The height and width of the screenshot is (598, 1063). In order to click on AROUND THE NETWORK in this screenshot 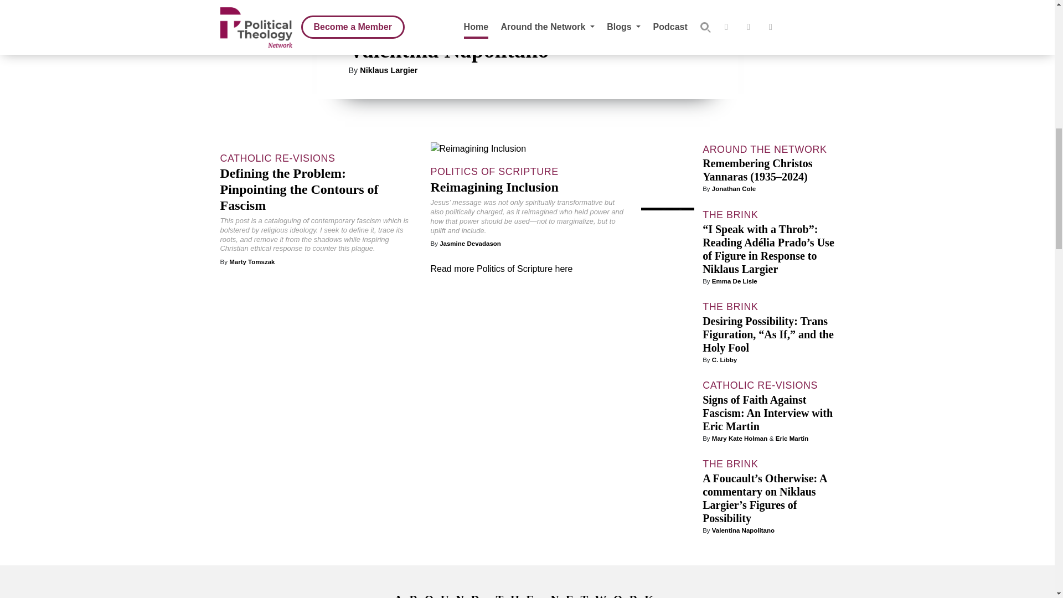, I will do `click(765, 149)`.